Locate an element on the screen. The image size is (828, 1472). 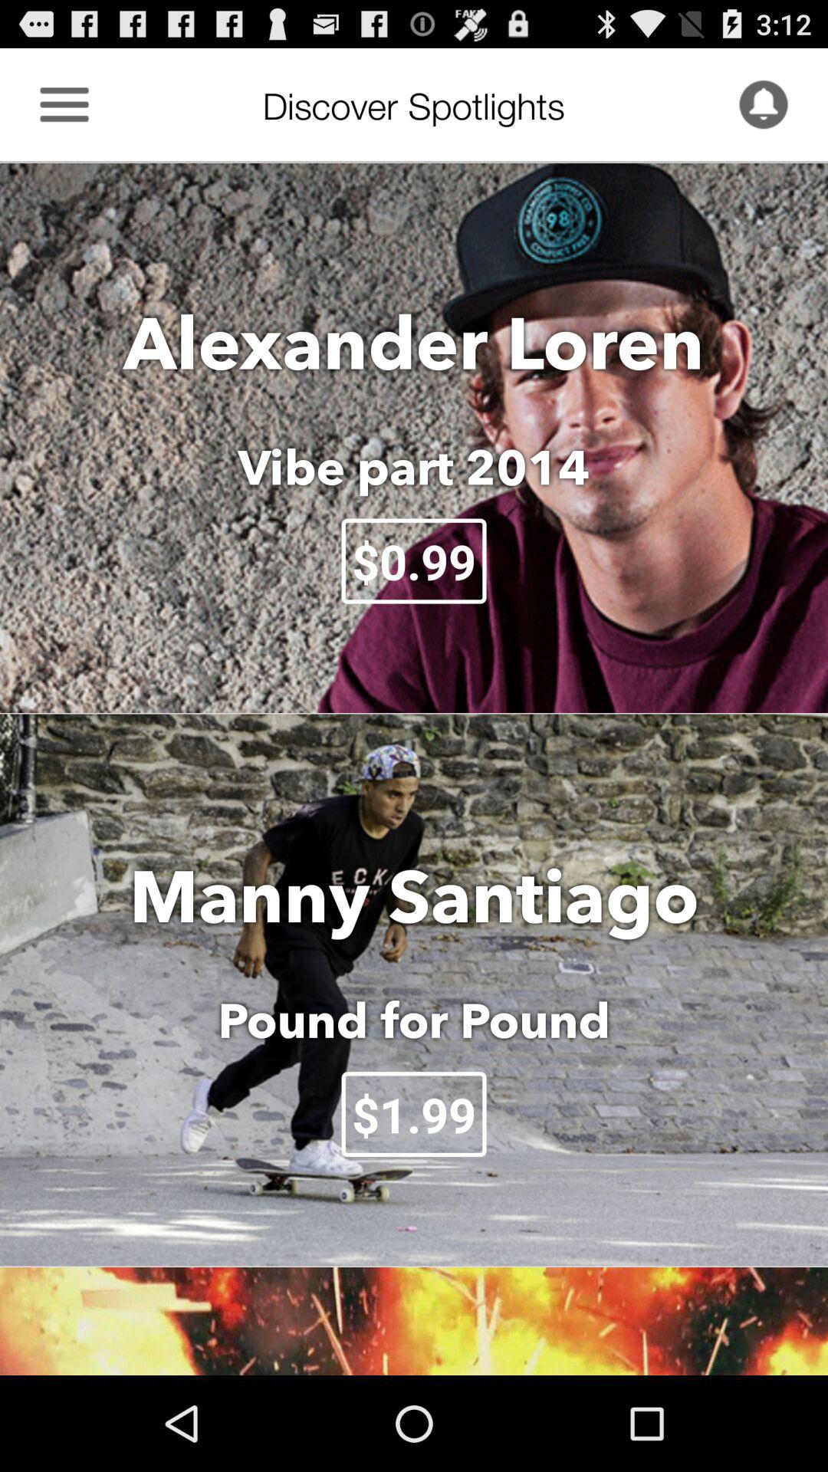
tap icon next to the discover spotlights is located at coordinates (764, 104).